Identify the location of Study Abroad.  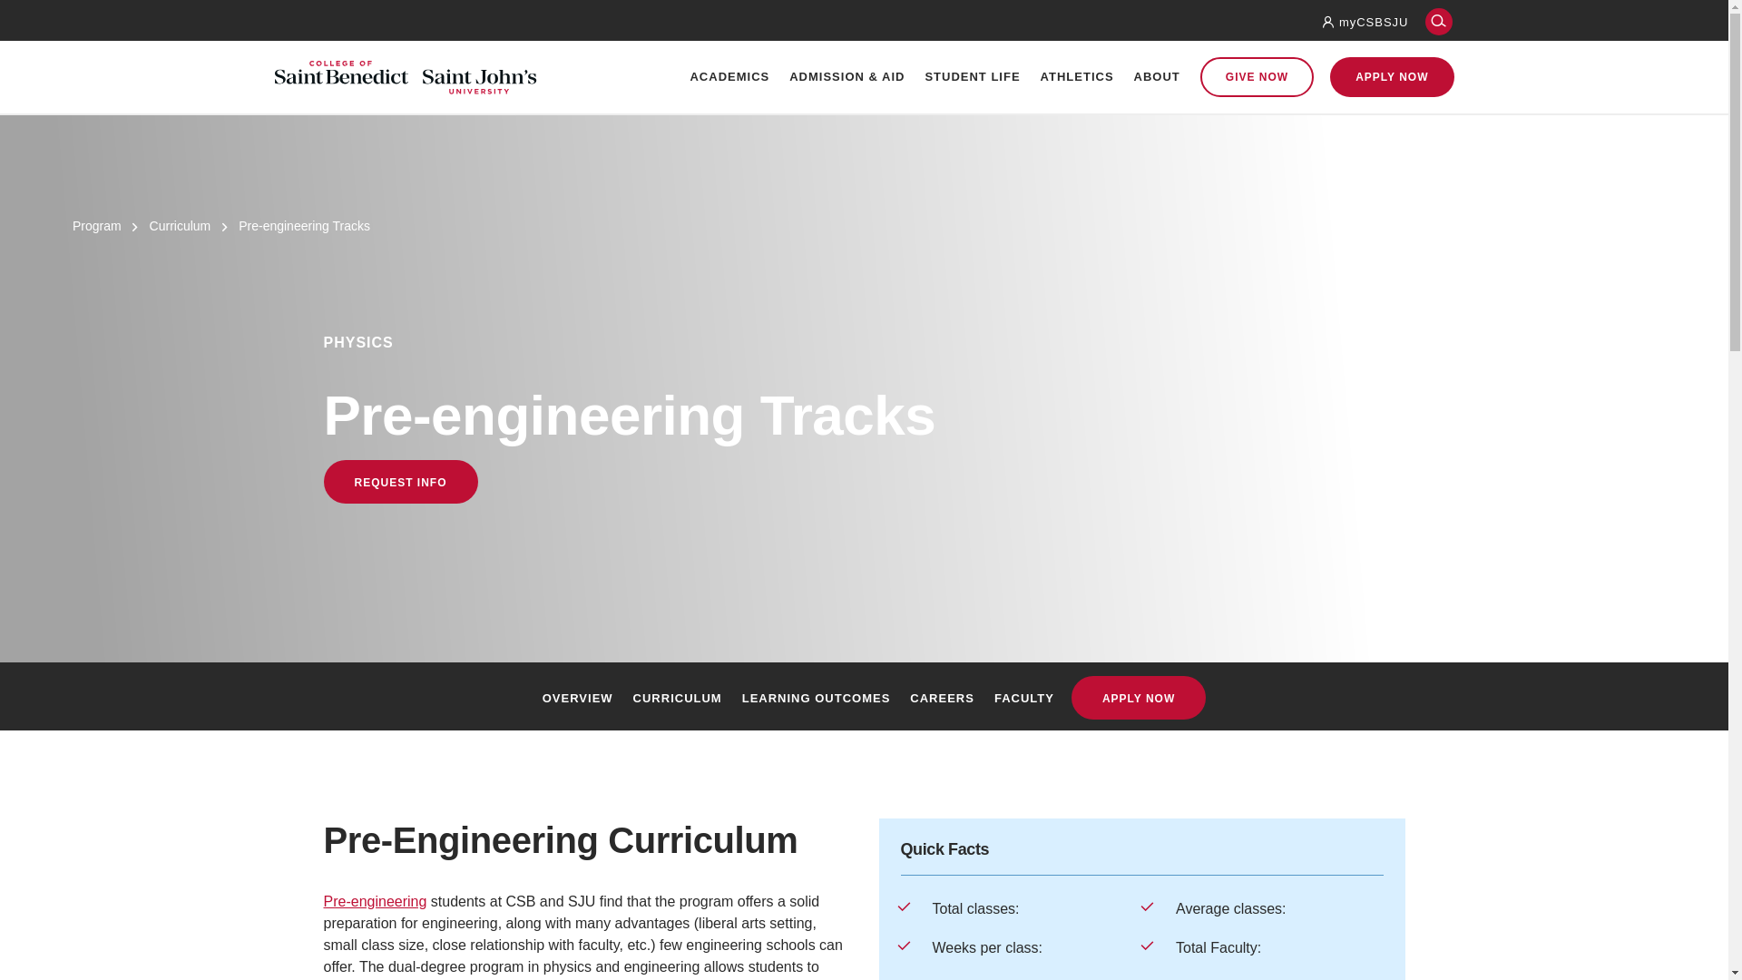
(849, 279).